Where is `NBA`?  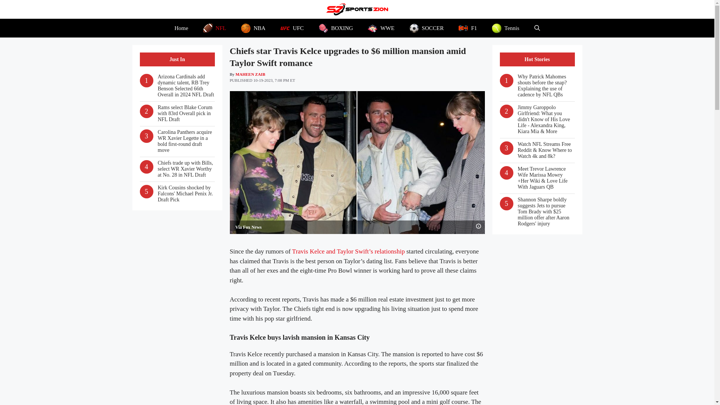
NBA is located at coordinates (253, 28).